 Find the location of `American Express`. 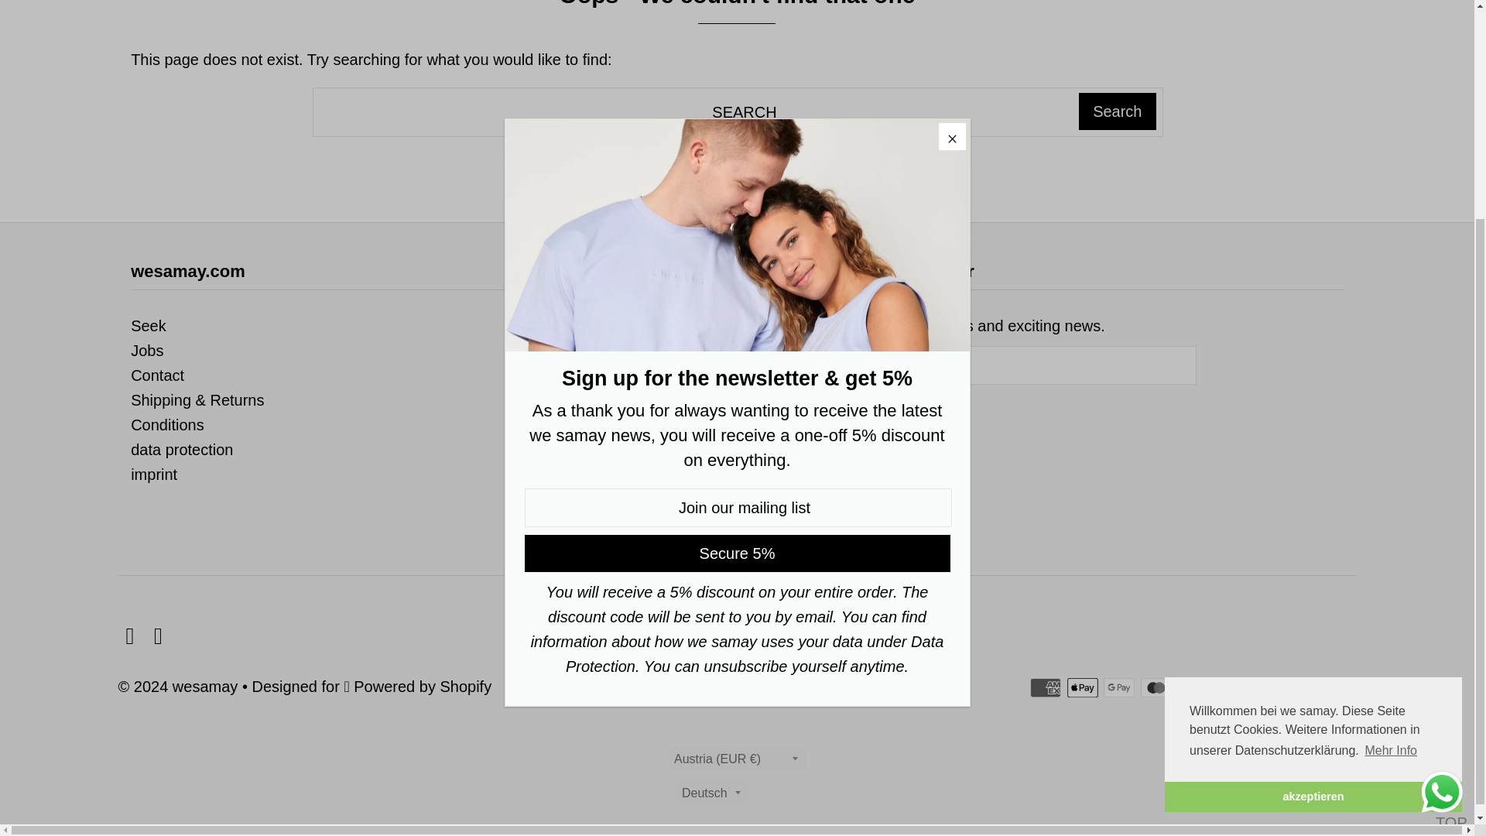

American Express is located at coordinates (1045, 687).